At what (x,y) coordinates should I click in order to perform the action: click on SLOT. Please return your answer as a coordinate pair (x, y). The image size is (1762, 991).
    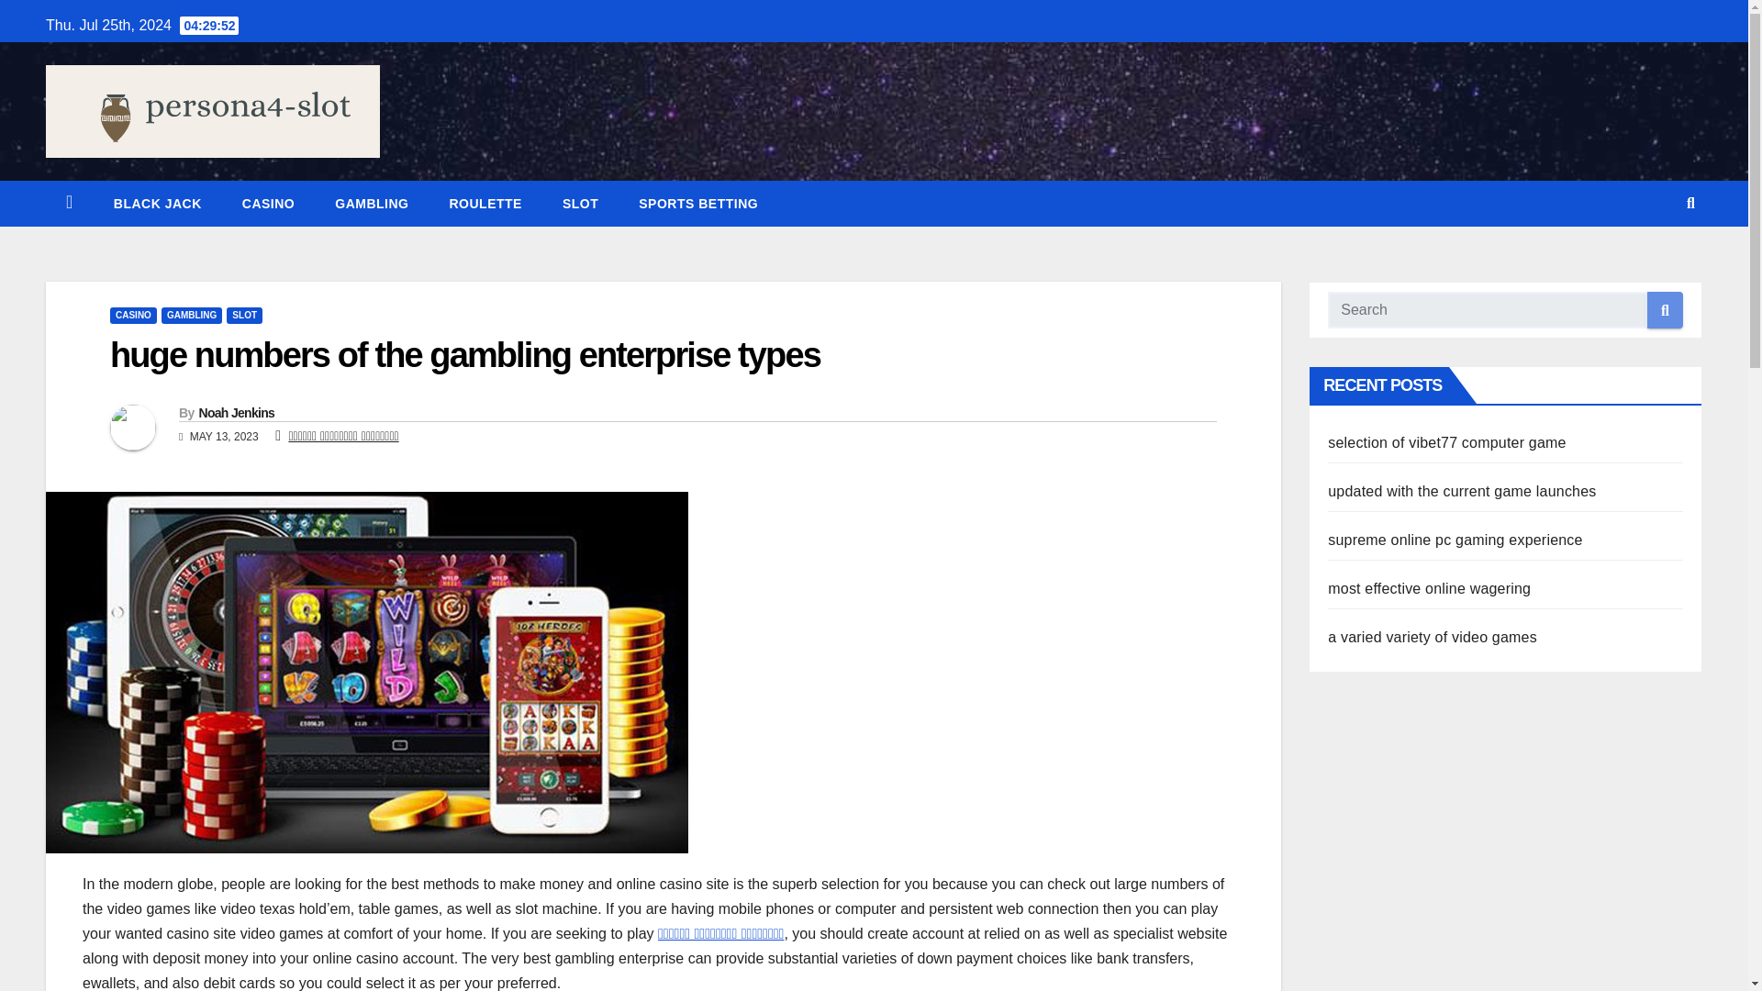
    Looking at the image, I should click on (244, 316).